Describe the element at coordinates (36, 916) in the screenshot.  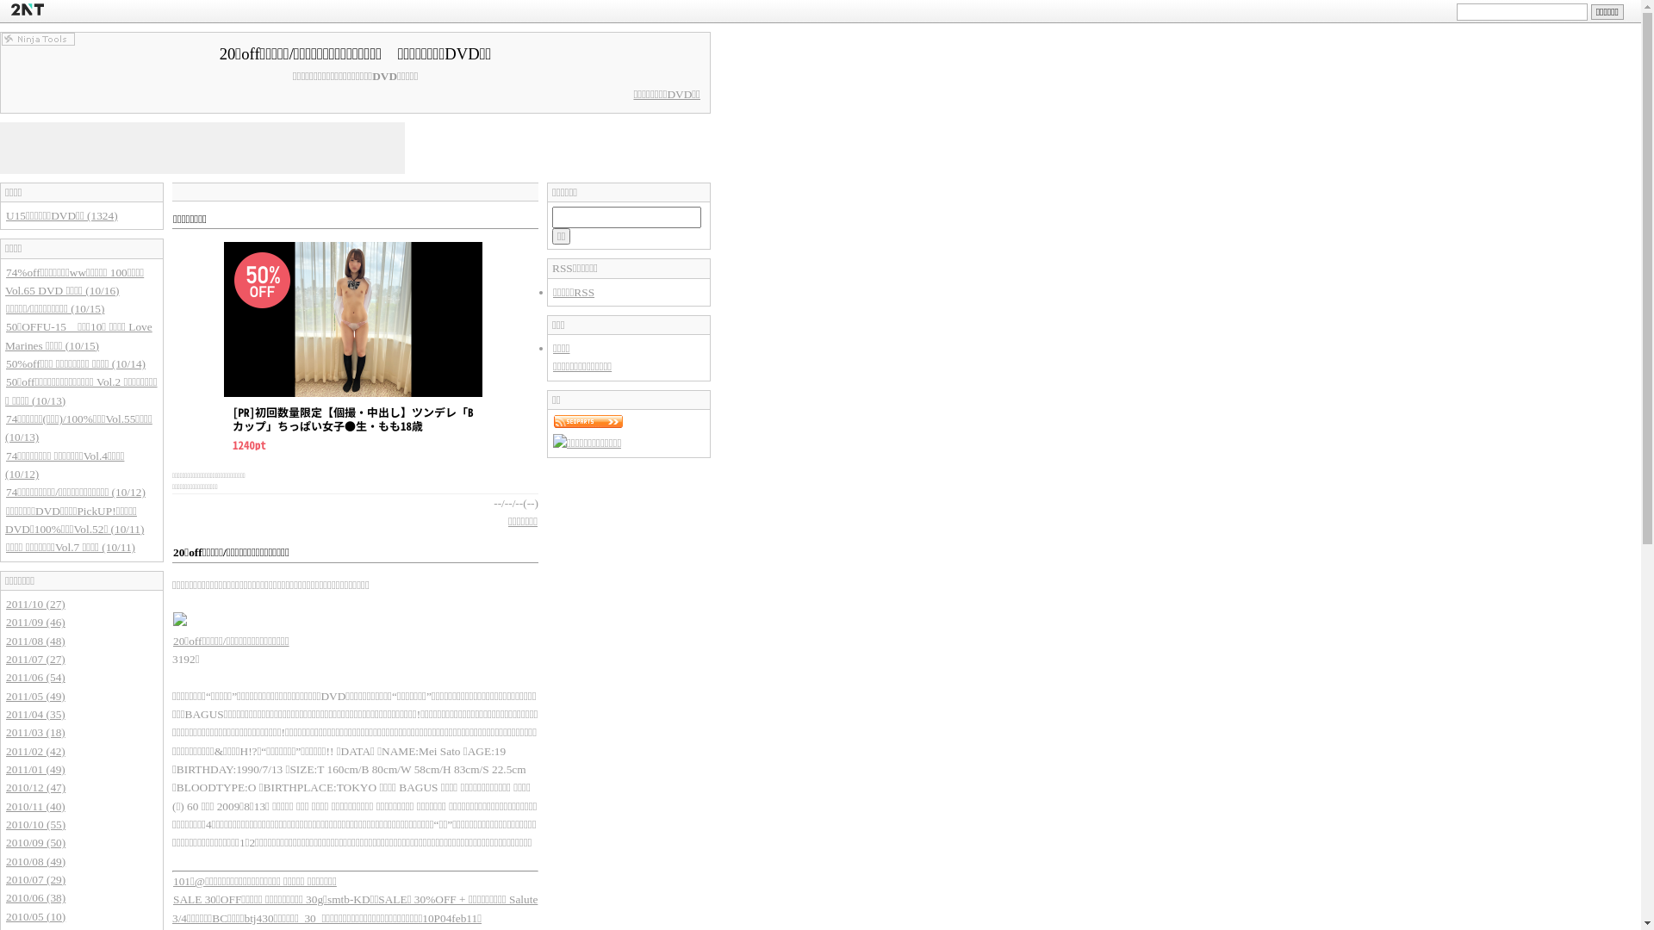
I see `2010/05 (10)` at that location.